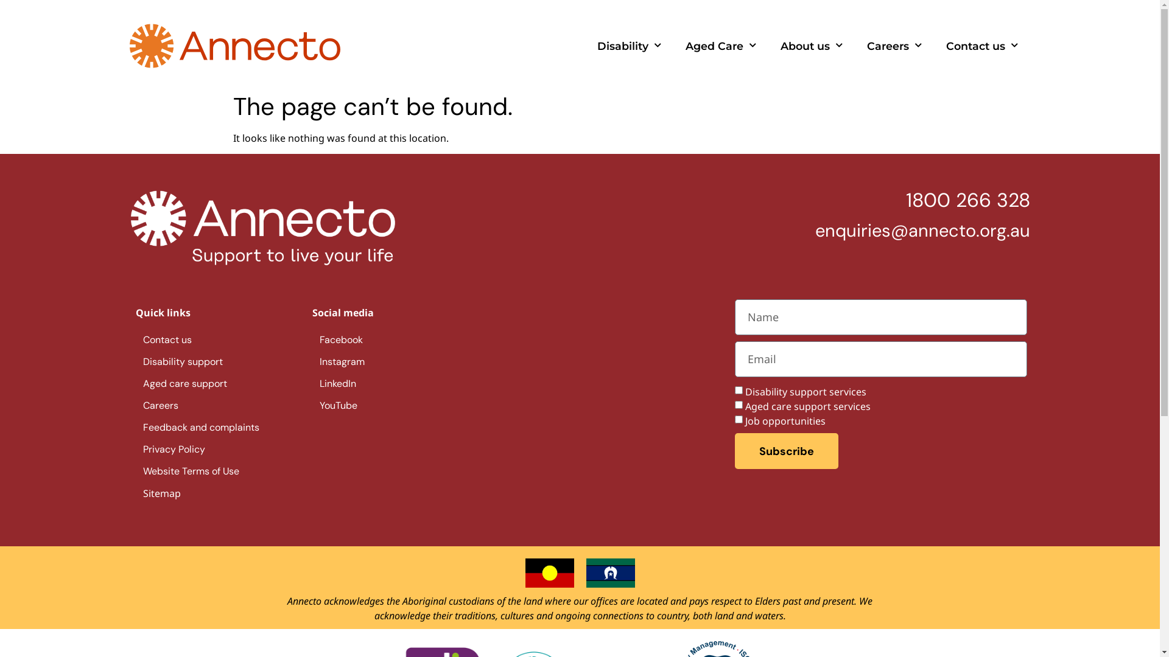  Describe the element at coordinates (201, 428) in the screenshot. I see `Feedback and complaints` at that location.